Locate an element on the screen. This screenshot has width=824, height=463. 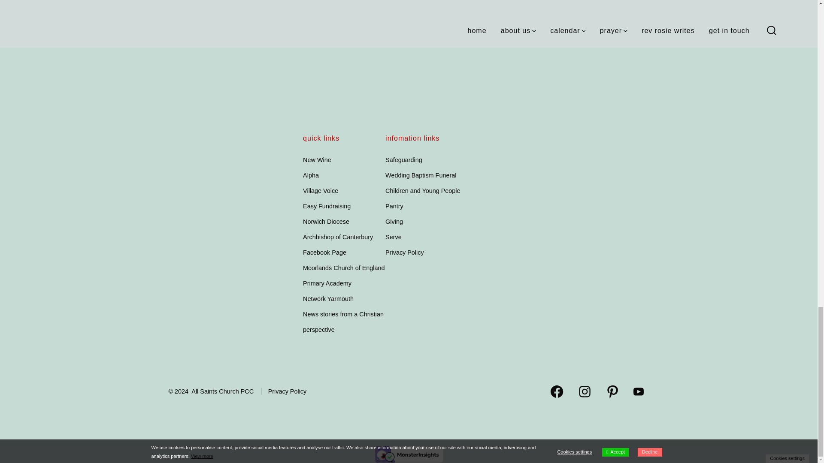
Moorlands Church of England Primary Academy is located at coordinates (344, 275).